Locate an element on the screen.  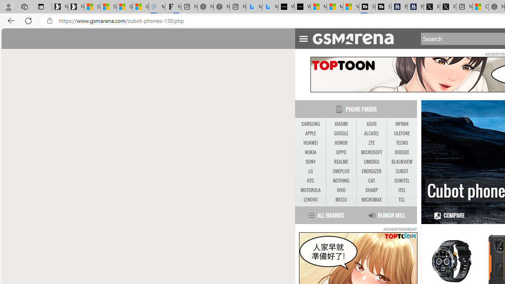
ALCATEL is located at coordinates (371, 133).